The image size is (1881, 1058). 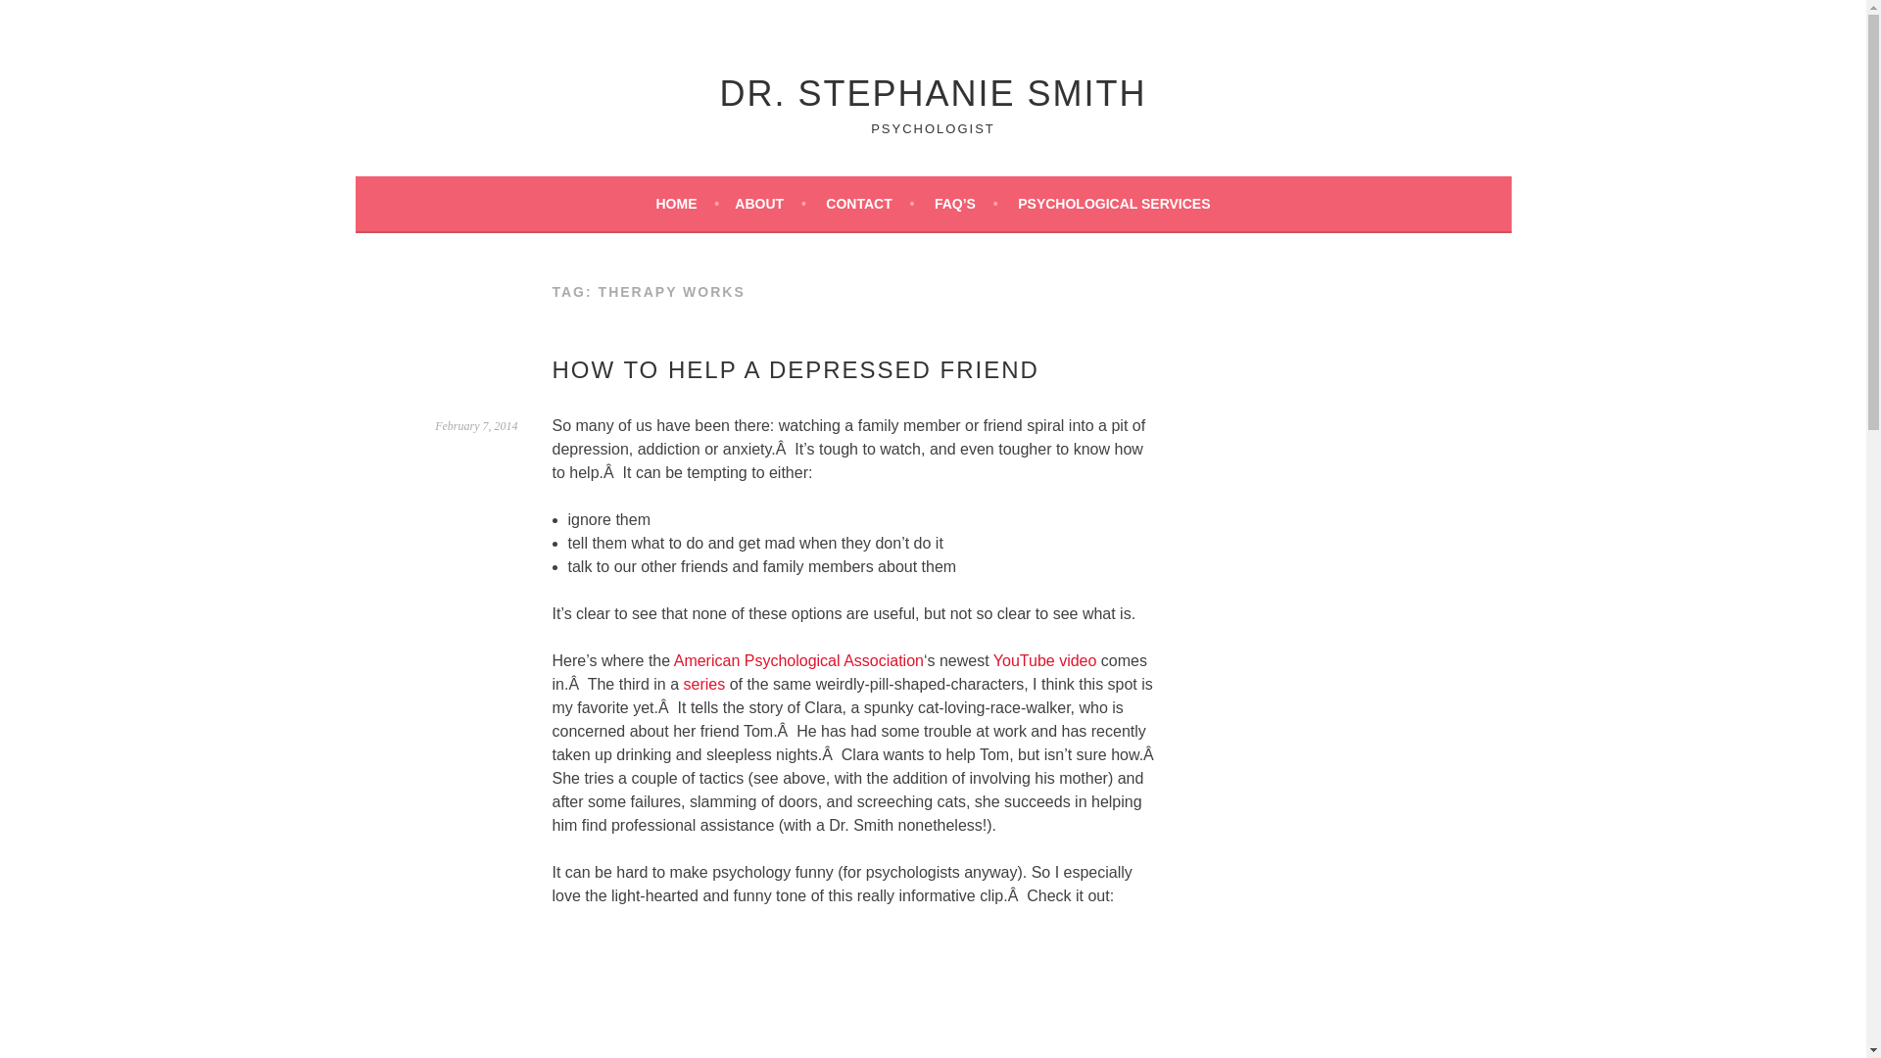 What do you see at coordinates (705, 684) in the screenshot?
I see `series` at bounding box center [705, 684].